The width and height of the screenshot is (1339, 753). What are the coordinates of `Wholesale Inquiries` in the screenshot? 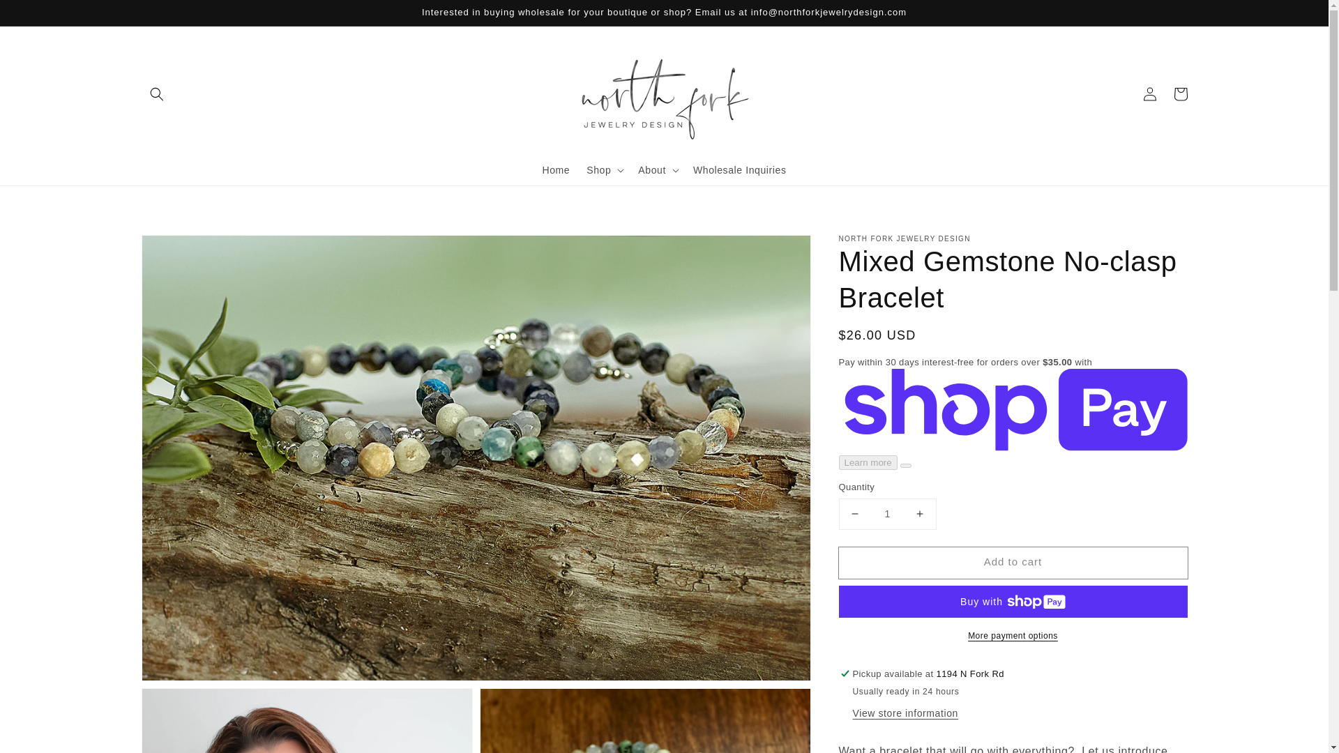 It's located at (739, 169).